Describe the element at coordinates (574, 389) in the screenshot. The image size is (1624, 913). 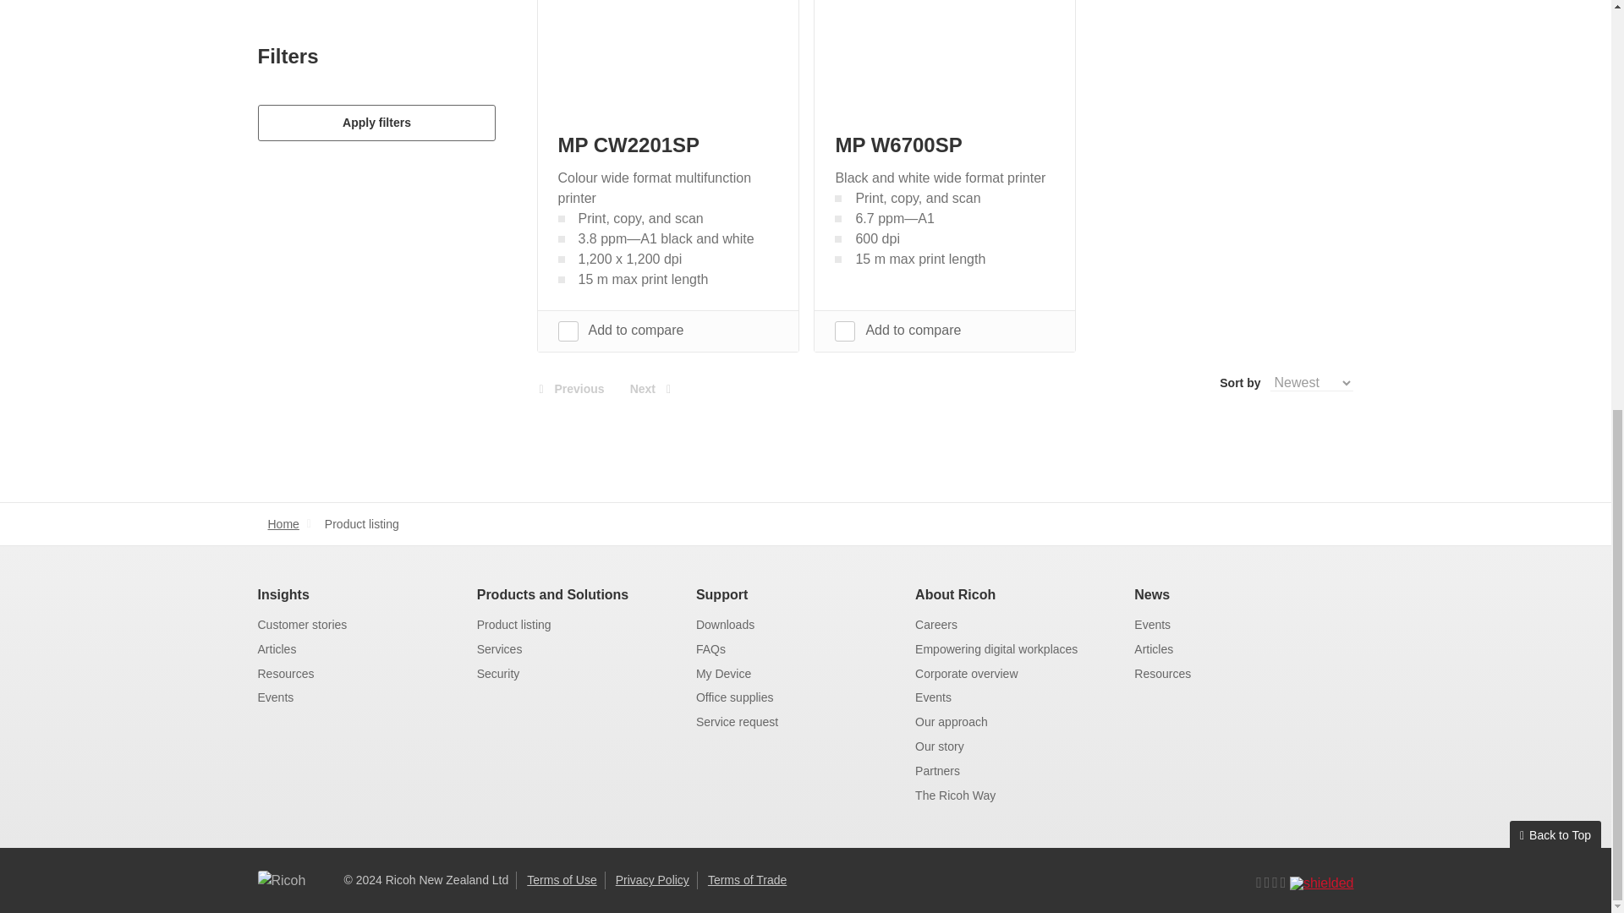
I see `Previous` at that location.